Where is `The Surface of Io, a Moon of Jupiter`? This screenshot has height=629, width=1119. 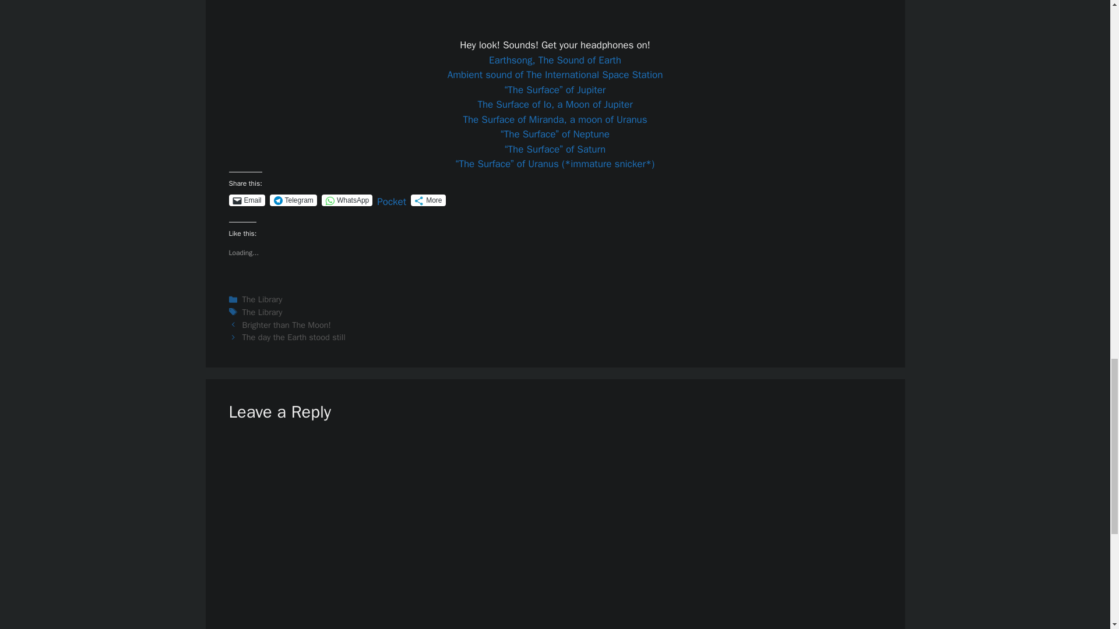 The Surface of Io, a Moon of Jupiter is located at coordinates (555, 104).